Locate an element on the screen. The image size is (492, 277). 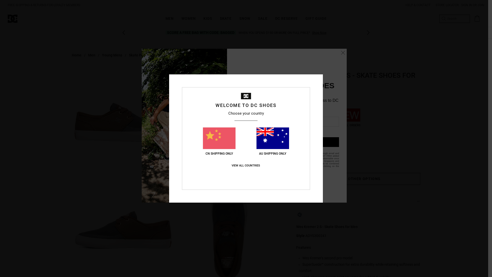
SUBSCRIBE is located at coordinates (287, 142).